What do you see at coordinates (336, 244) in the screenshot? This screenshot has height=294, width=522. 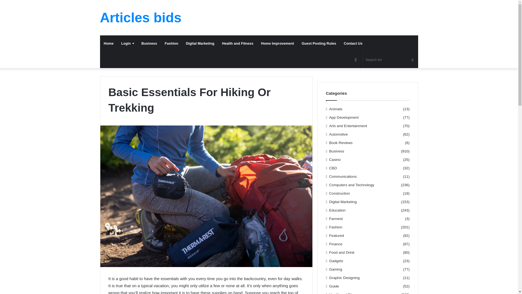 I see `Finance` at bounding box center [336, 244].